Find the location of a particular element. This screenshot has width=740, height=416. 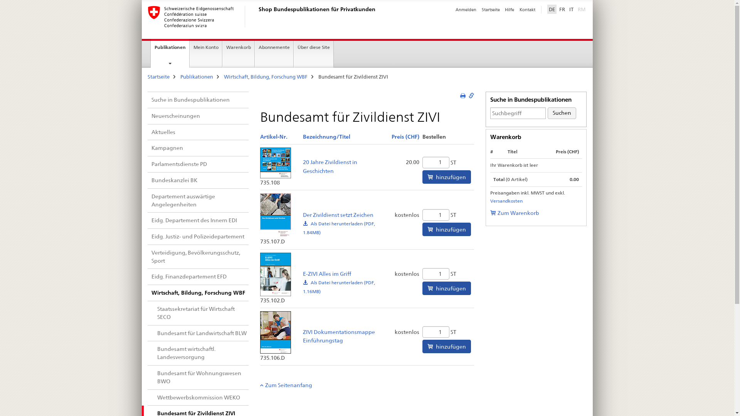

Eidg. Departement des Innern EDI is located at coordinates (198, 220).